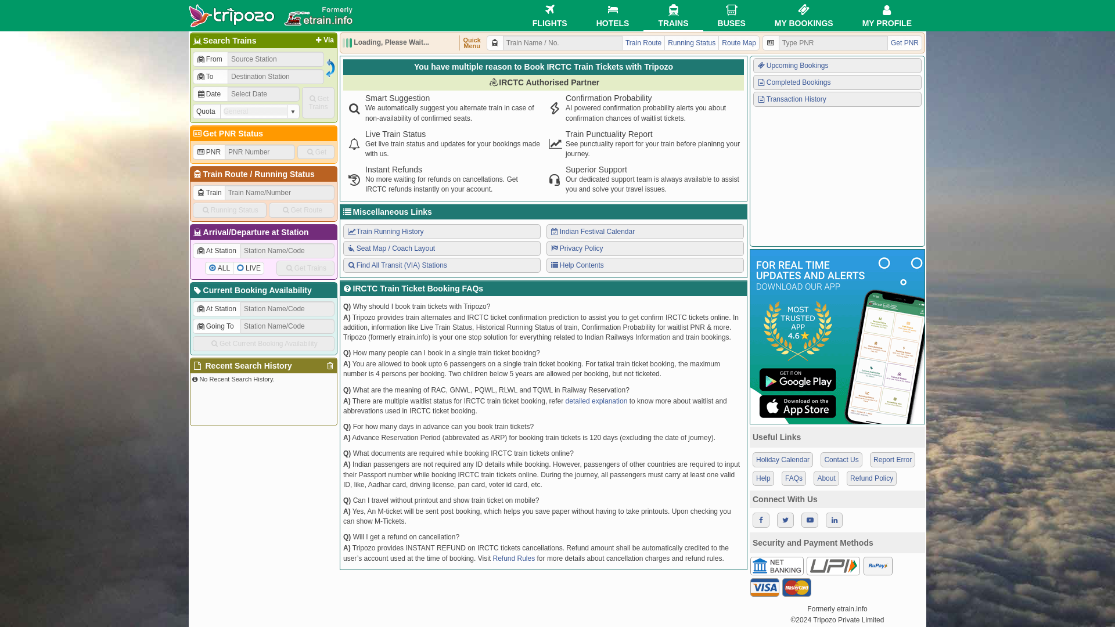 This screenshot has height=627, width=1115. I want to click on Train Route, so click(225, 174).